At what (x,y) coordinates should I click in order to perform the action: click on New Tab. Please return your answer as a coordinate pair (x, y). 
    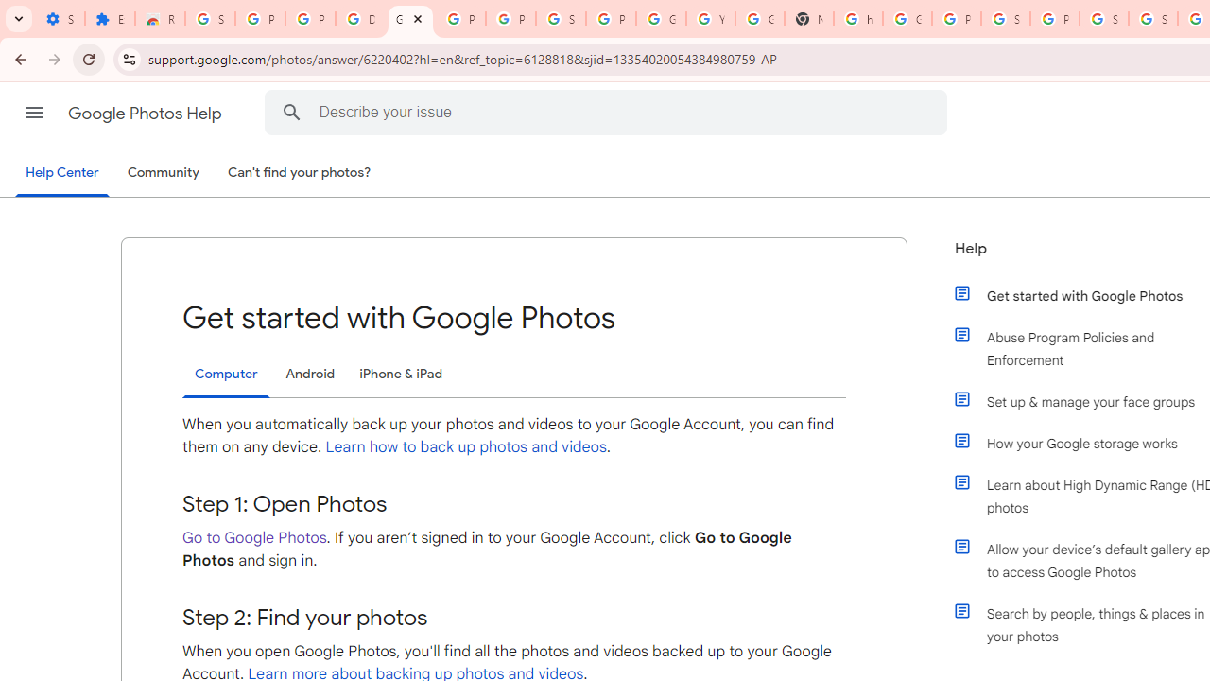
    Looking at the image, I should click on (808, 19).